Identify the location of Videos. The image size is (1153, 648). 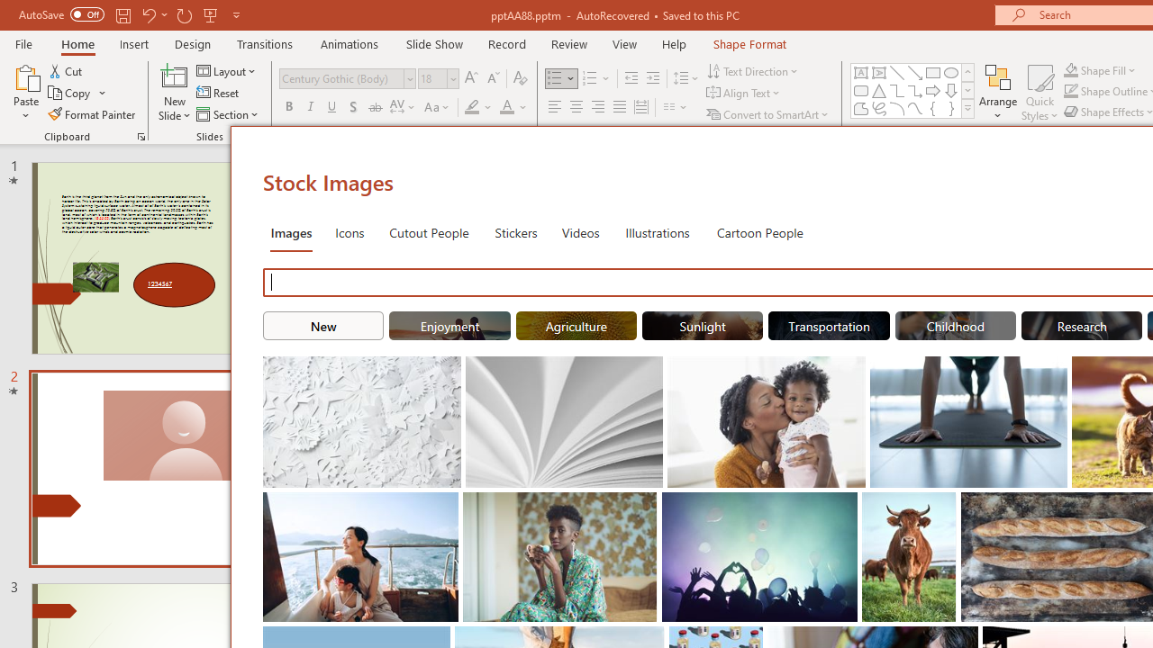
(580, 232).